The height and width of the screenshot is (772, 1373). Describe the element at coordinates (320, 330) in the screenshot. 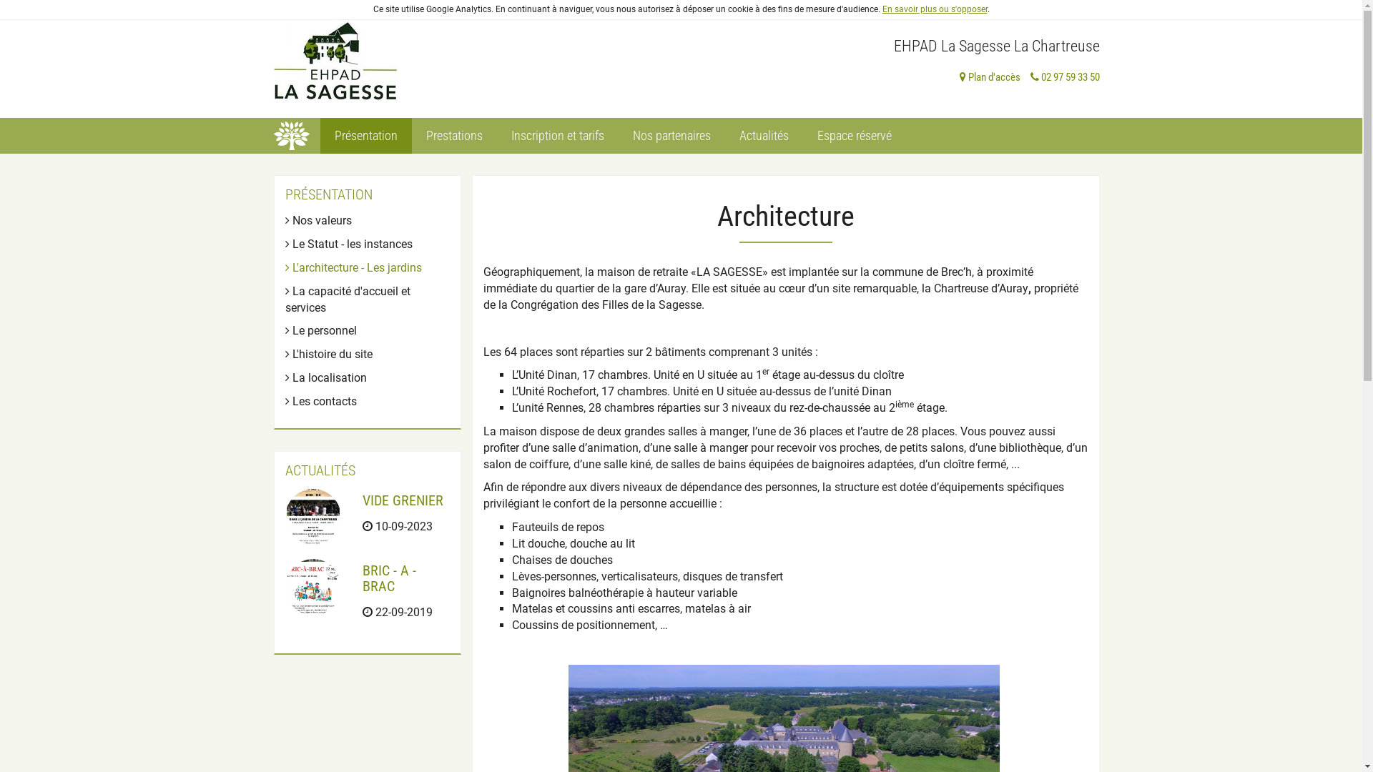

I see `Le personnel` at that location.